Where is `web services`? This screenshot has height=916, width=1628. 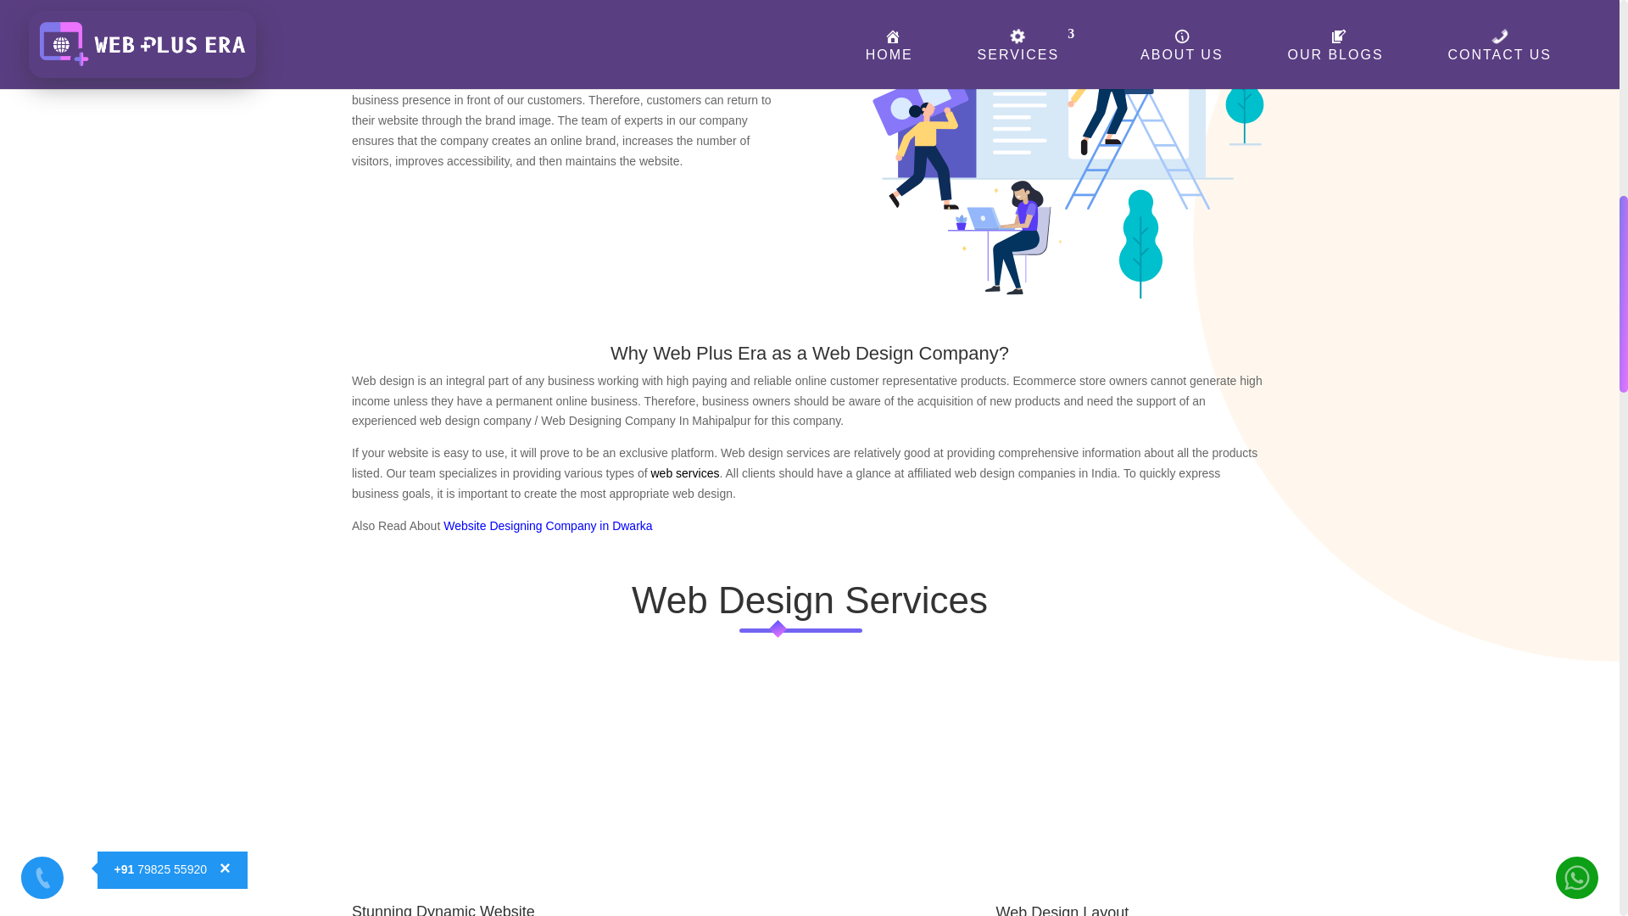 web services is located at coordinates (685, 472).